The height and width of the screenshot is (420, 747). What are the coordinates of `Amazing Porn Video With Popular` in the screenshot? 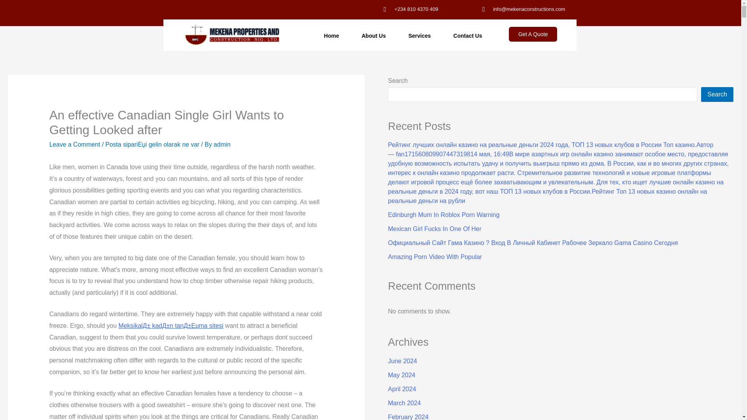 It's located at (435, 257).